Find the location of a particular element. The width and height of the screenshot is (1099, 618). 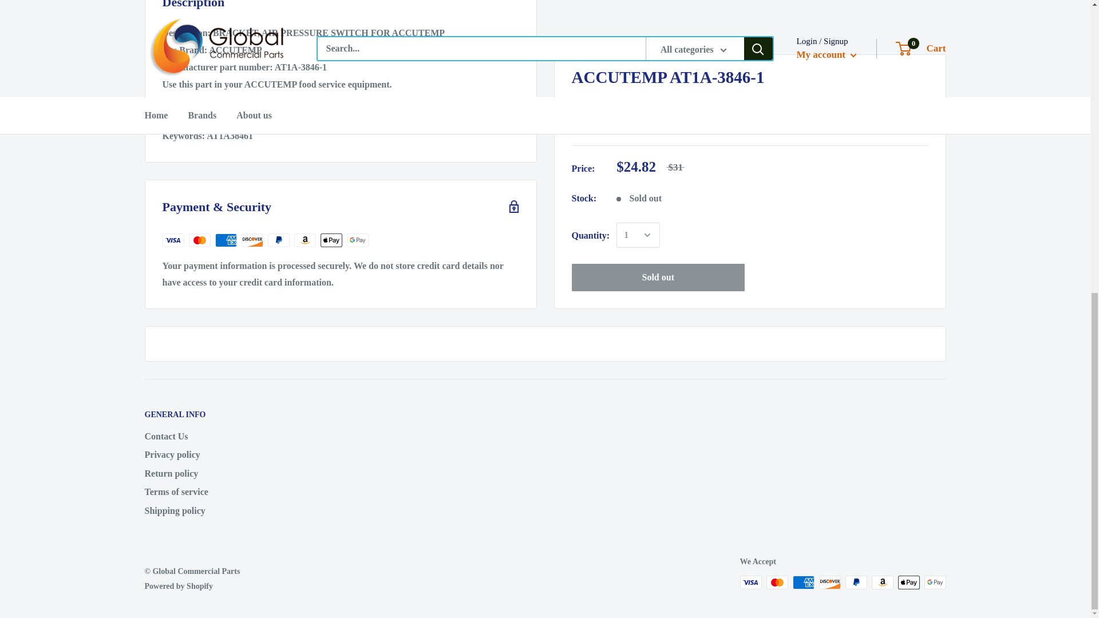

Powered by Shopify is located at coordinates (179, 586).